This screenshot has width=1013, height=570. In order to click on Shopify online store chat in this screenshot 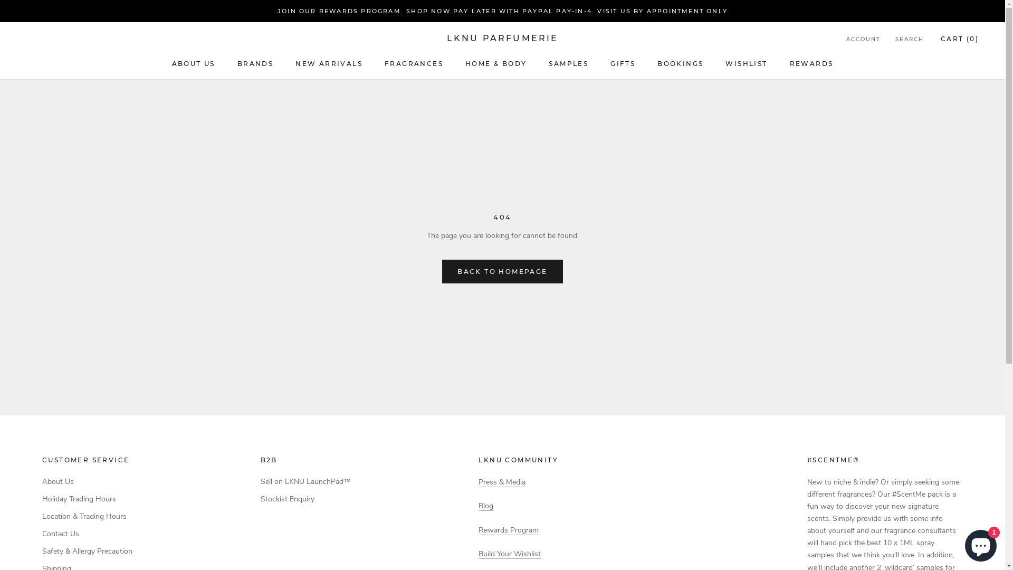, I will do `click(981, 544)`.